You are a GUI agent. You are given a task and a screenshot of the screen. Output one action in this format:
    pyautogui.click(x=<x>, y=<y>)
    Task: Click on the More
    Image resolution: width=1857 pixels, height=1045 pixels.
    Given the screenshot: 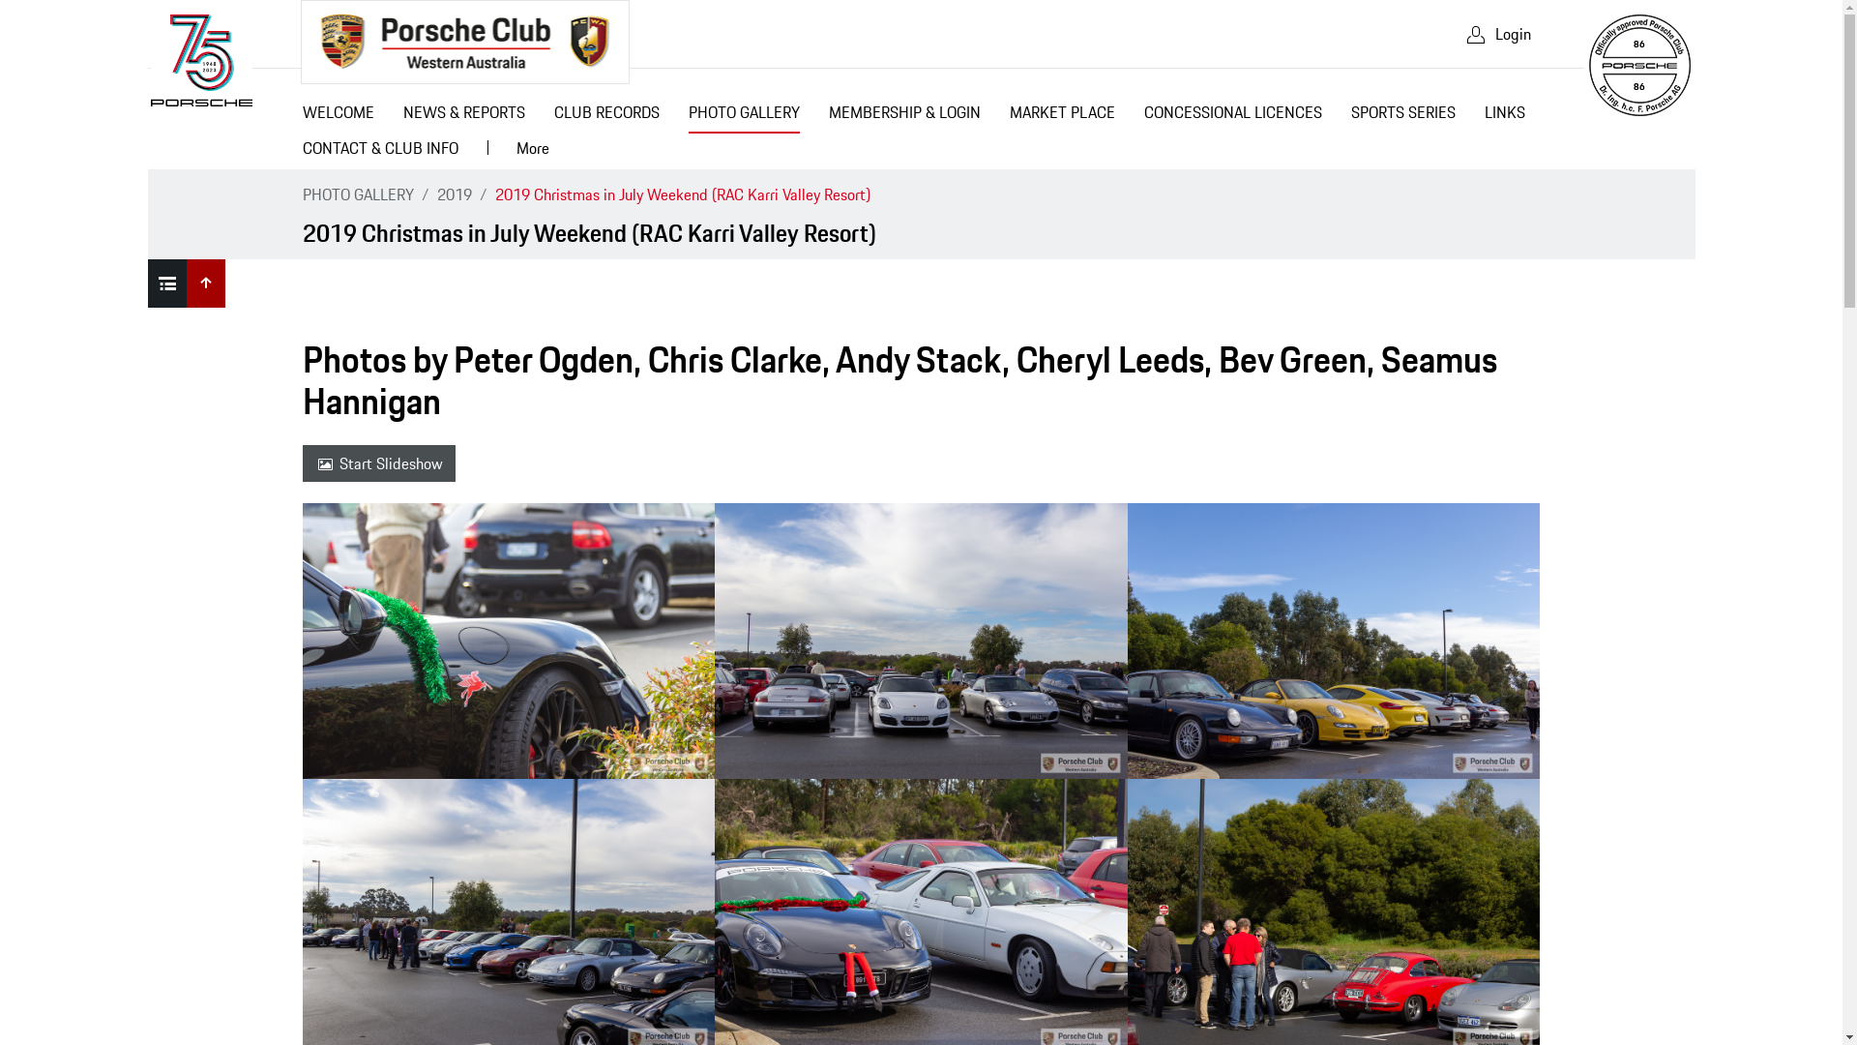 What is the action you would take?
    pyautogui.click(x=532, y=151)
    